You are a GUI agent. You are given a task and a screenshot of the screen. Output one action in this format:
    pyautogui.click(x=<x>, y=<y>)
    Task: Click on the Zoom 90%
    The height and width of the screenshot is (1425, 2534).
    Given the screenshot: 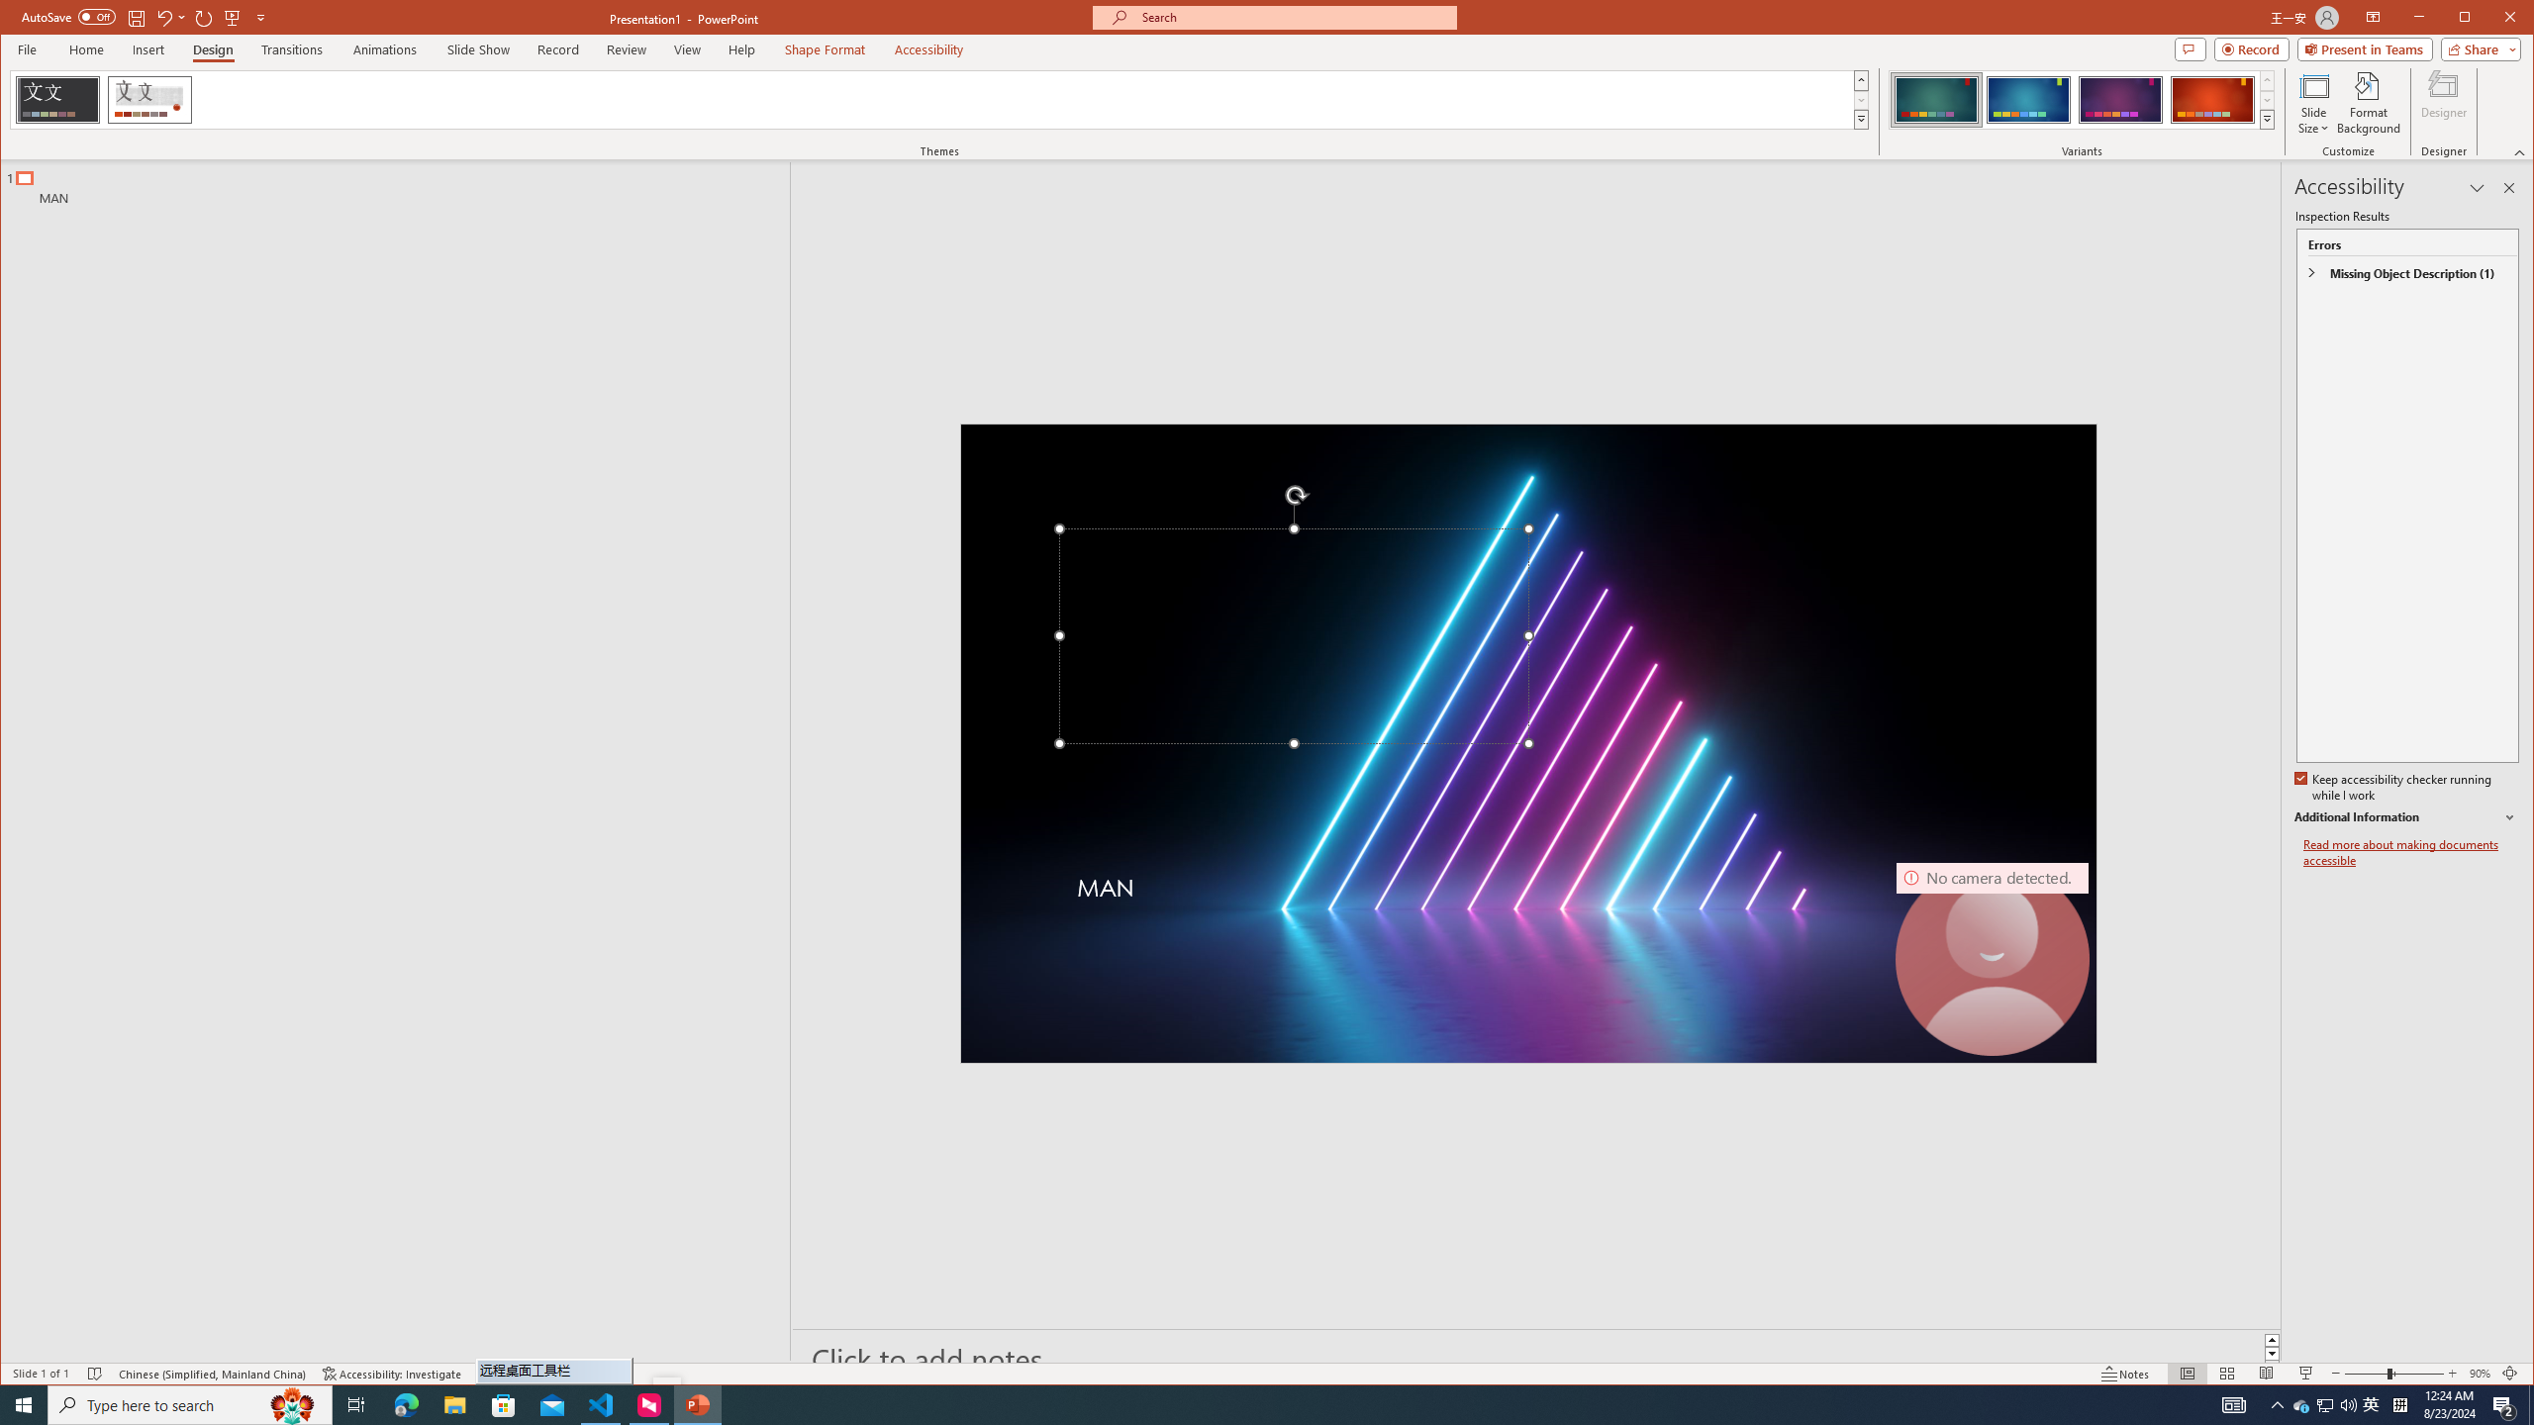 What is the action you would take?
    pyautogui.click(x=2479, y=1374)
    